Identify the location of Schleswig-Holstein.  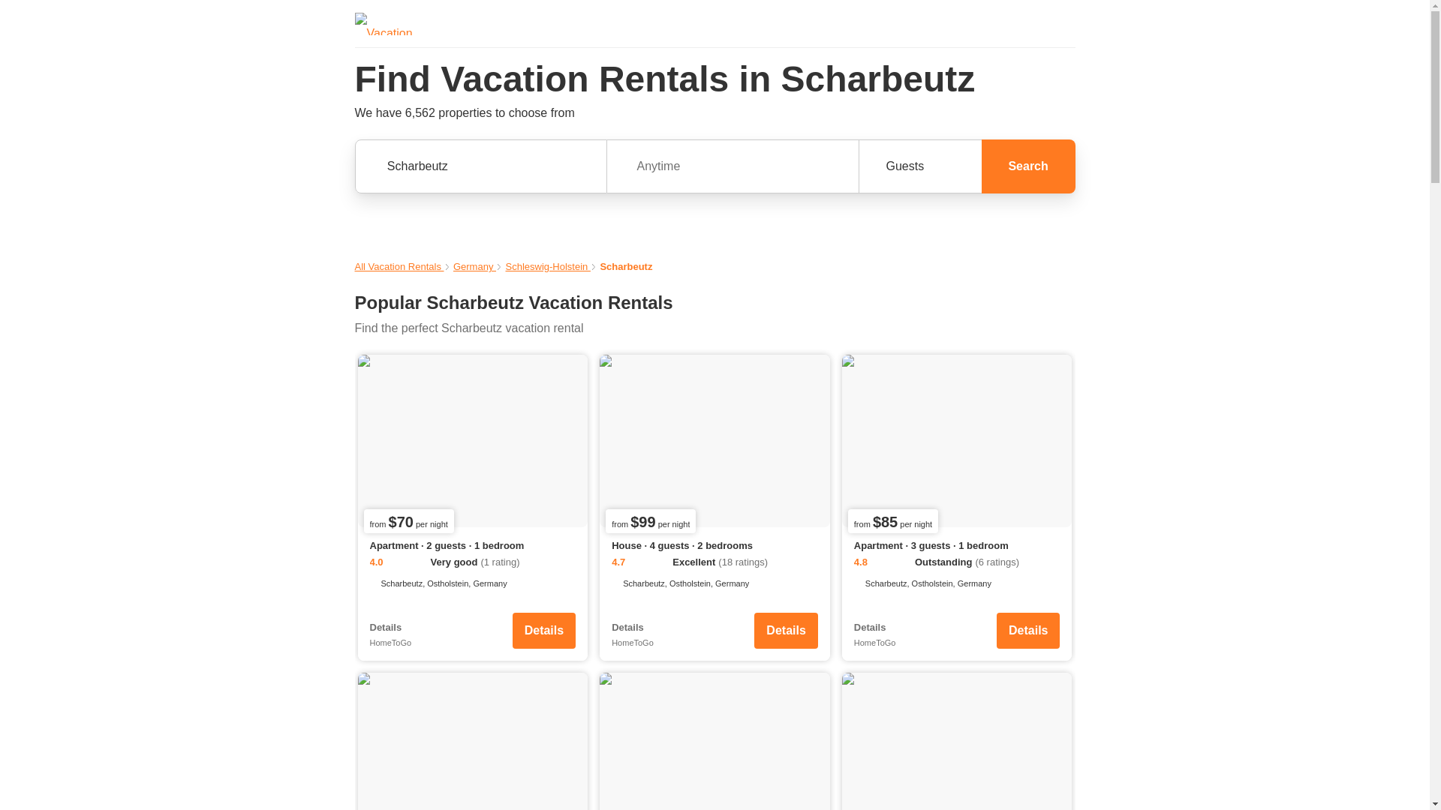
(547, 265).